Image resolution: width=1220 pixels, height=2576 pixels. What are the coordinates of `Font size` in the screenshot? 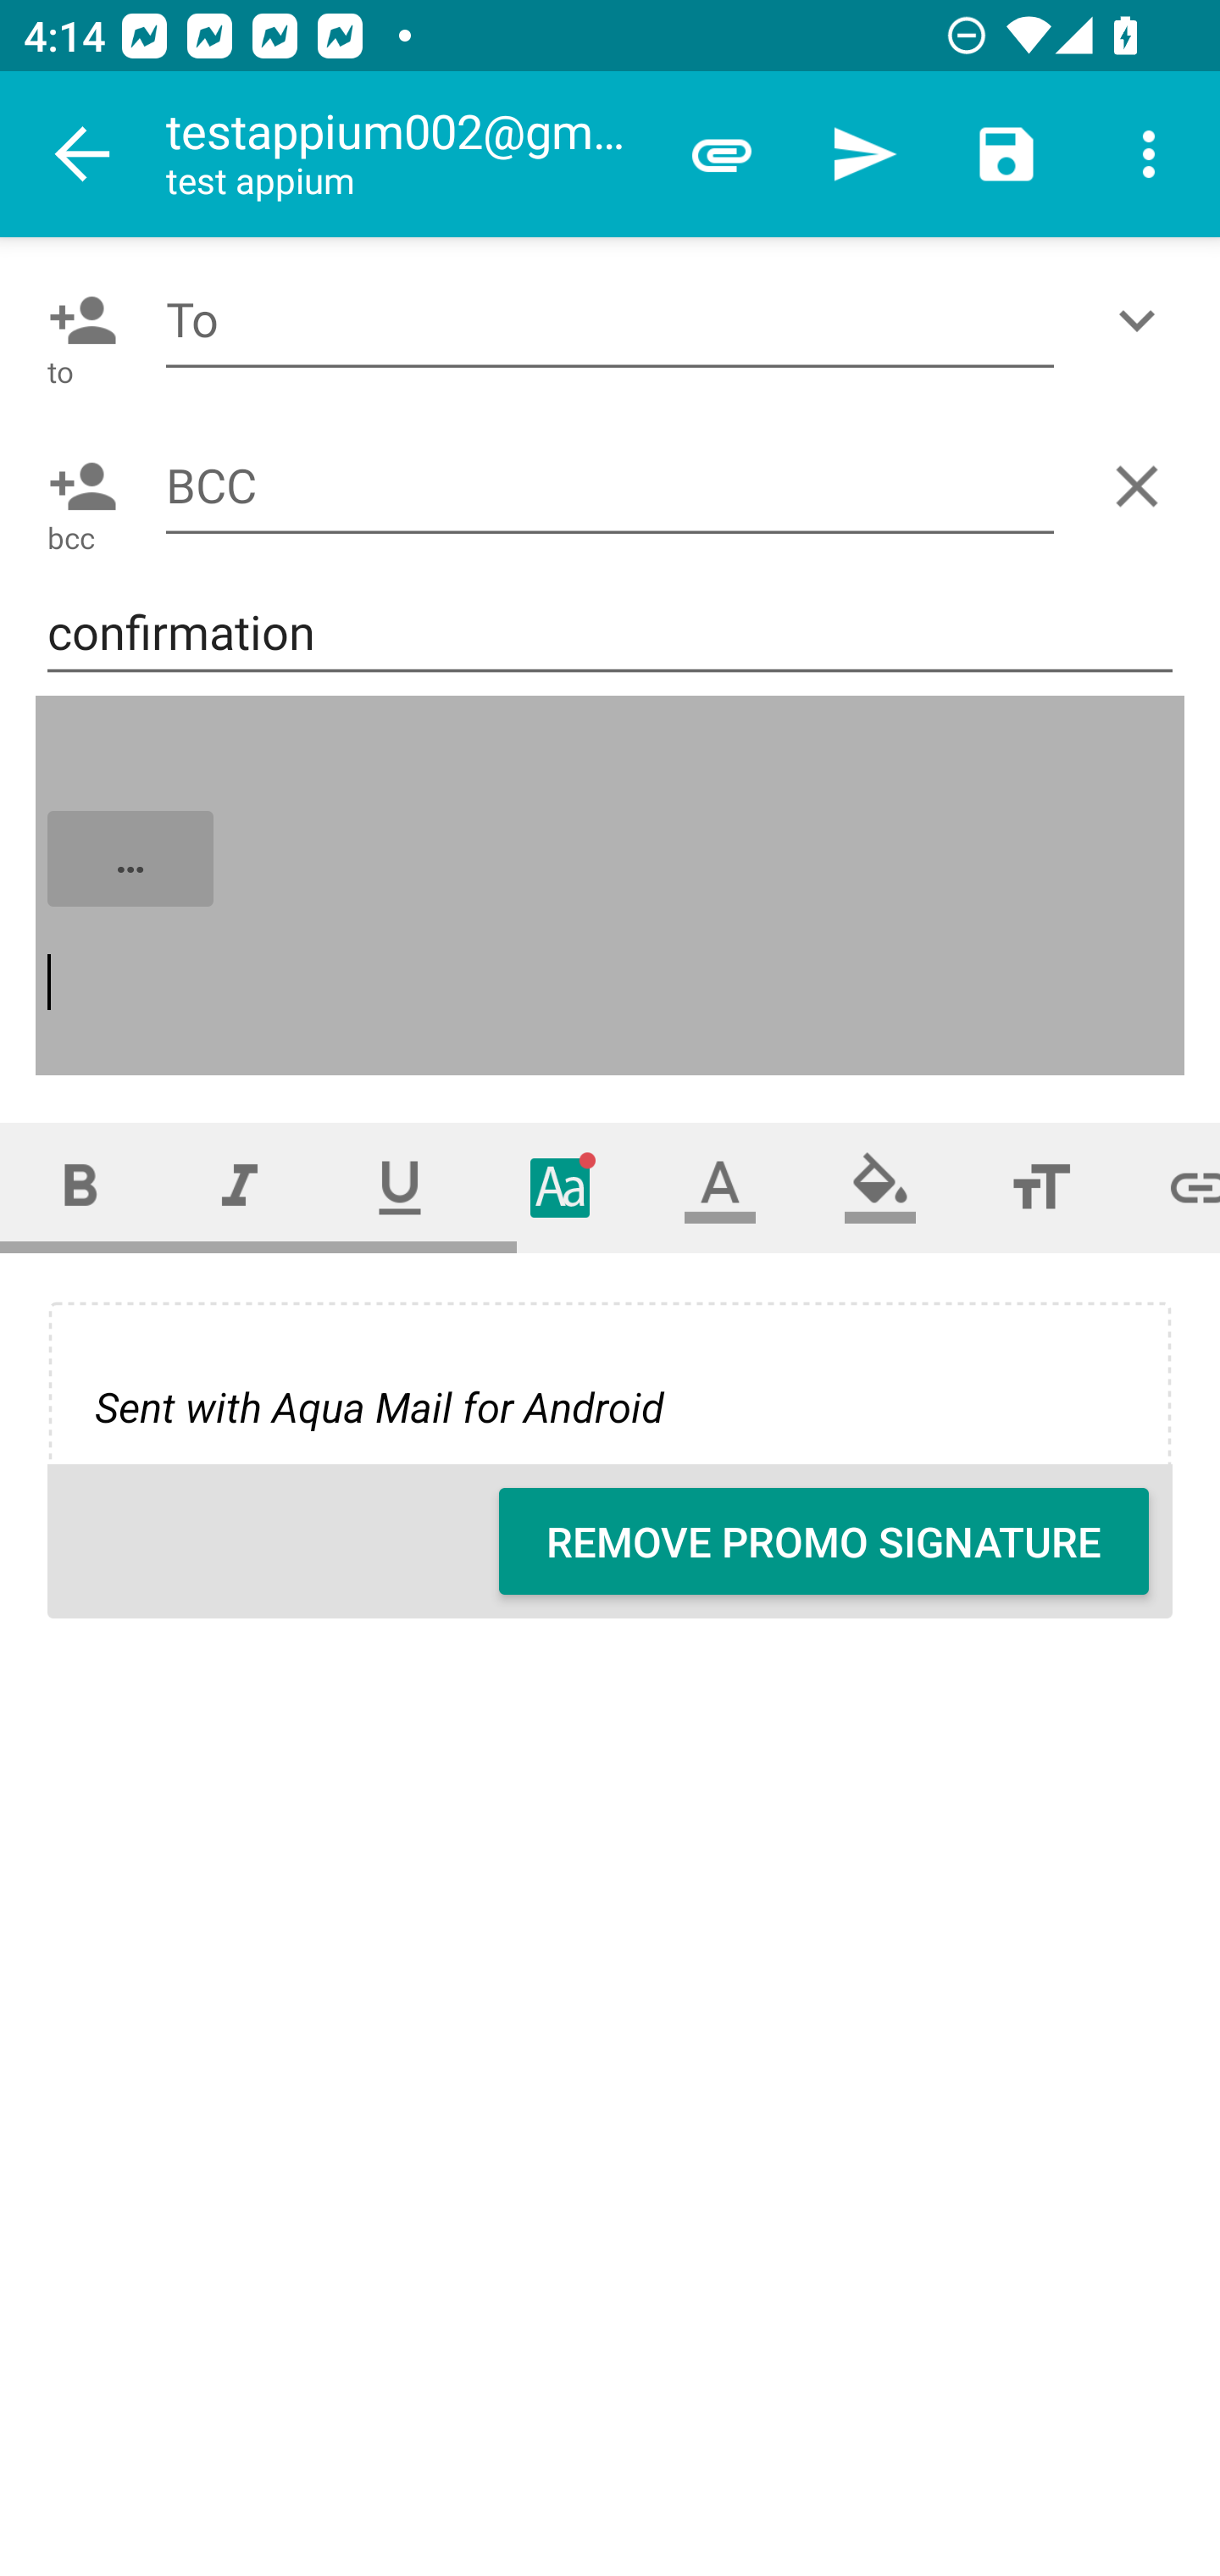 It's located at (1040, 1188).